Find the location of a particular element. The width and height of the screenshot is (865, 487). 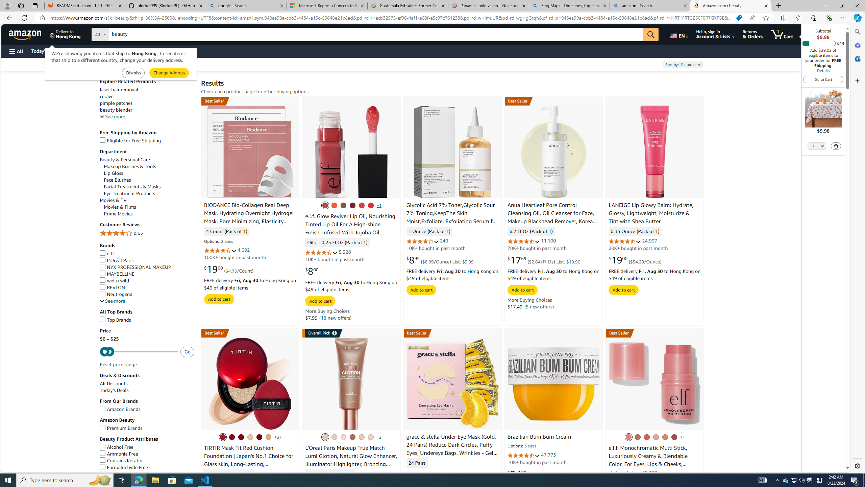

65,113 is located at coordinates (649, 472).